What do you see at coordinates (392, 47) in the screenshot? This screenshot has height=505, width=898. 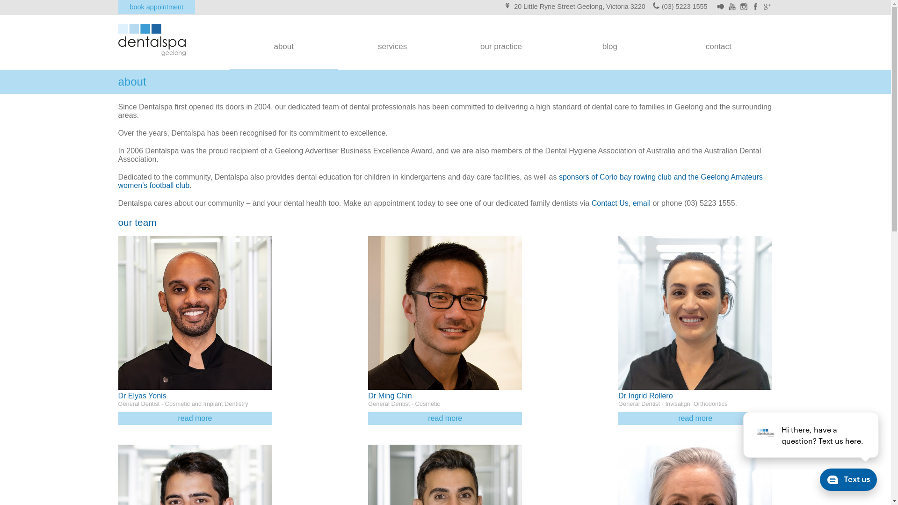 I see `services` at bounding box center [392, 47].